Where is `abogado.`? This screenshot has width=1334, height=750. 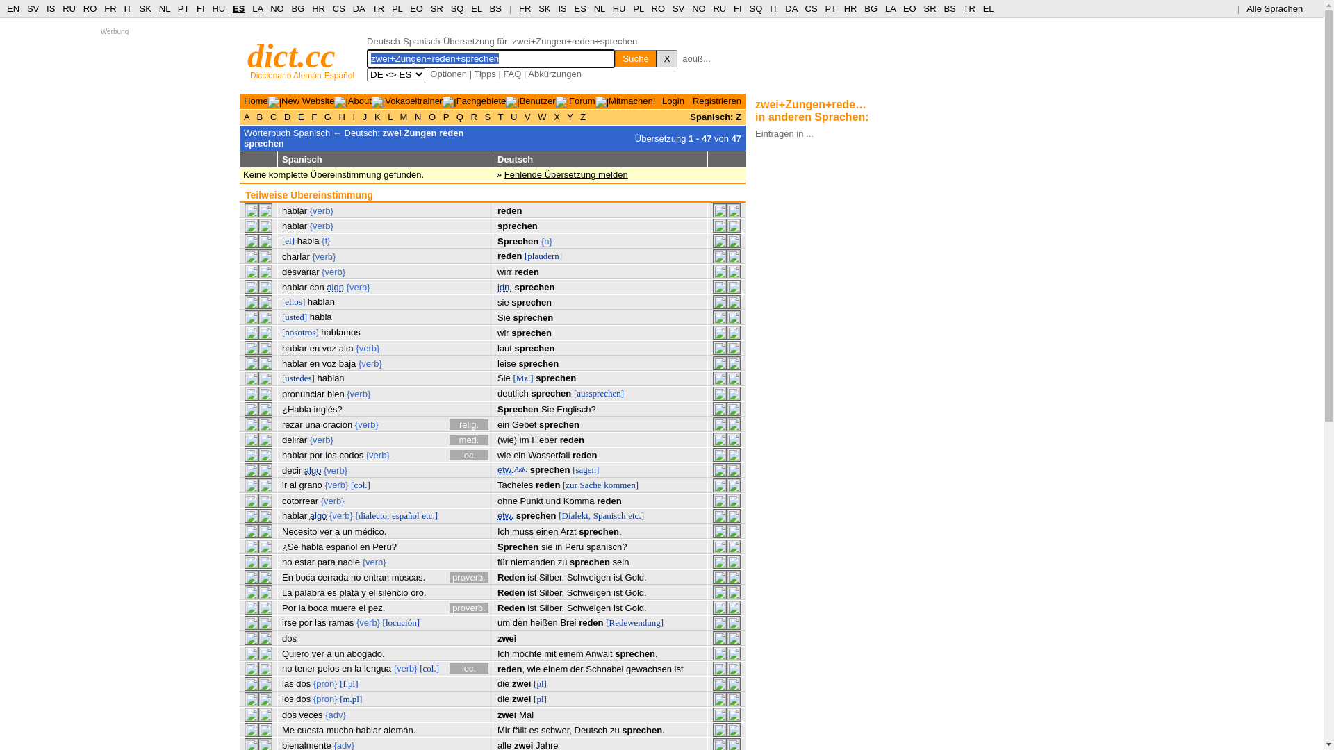 abogado. is located at coordinates (365, 654).